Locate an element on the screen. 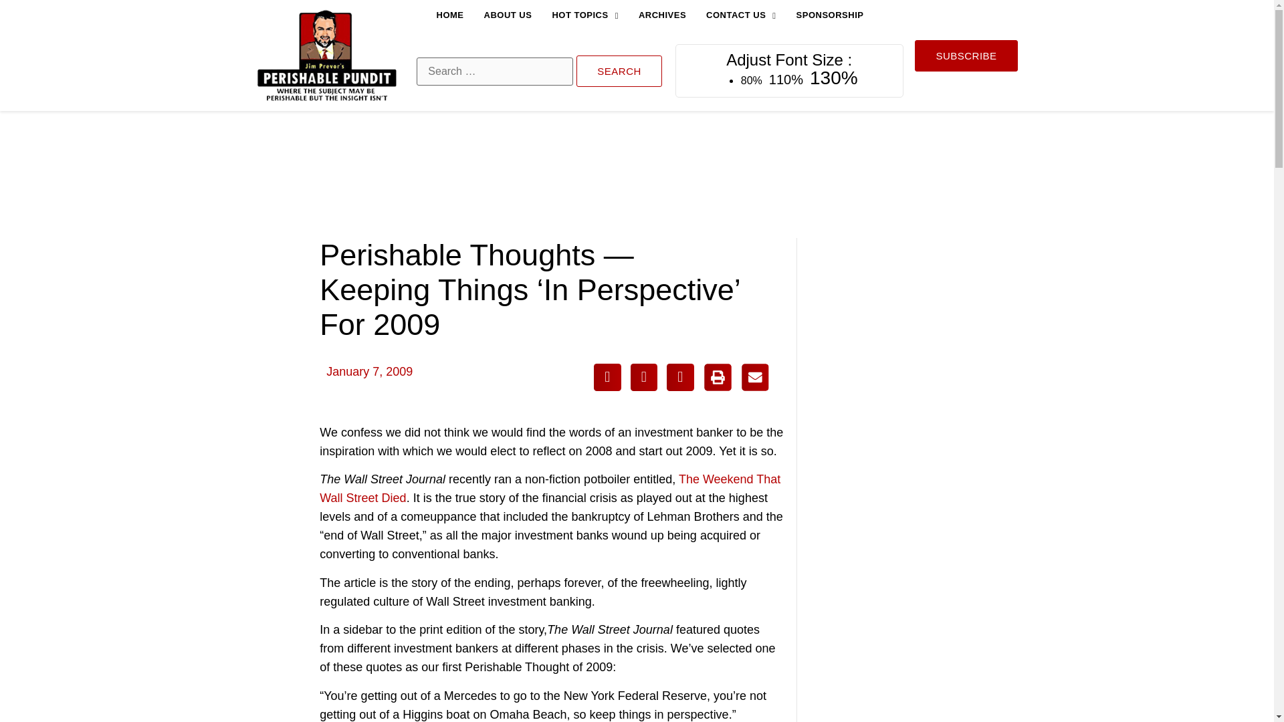 Image resolution: width=1284 pixels, height=722 pixels. CONTACT US is located at coordinates (741, 15).